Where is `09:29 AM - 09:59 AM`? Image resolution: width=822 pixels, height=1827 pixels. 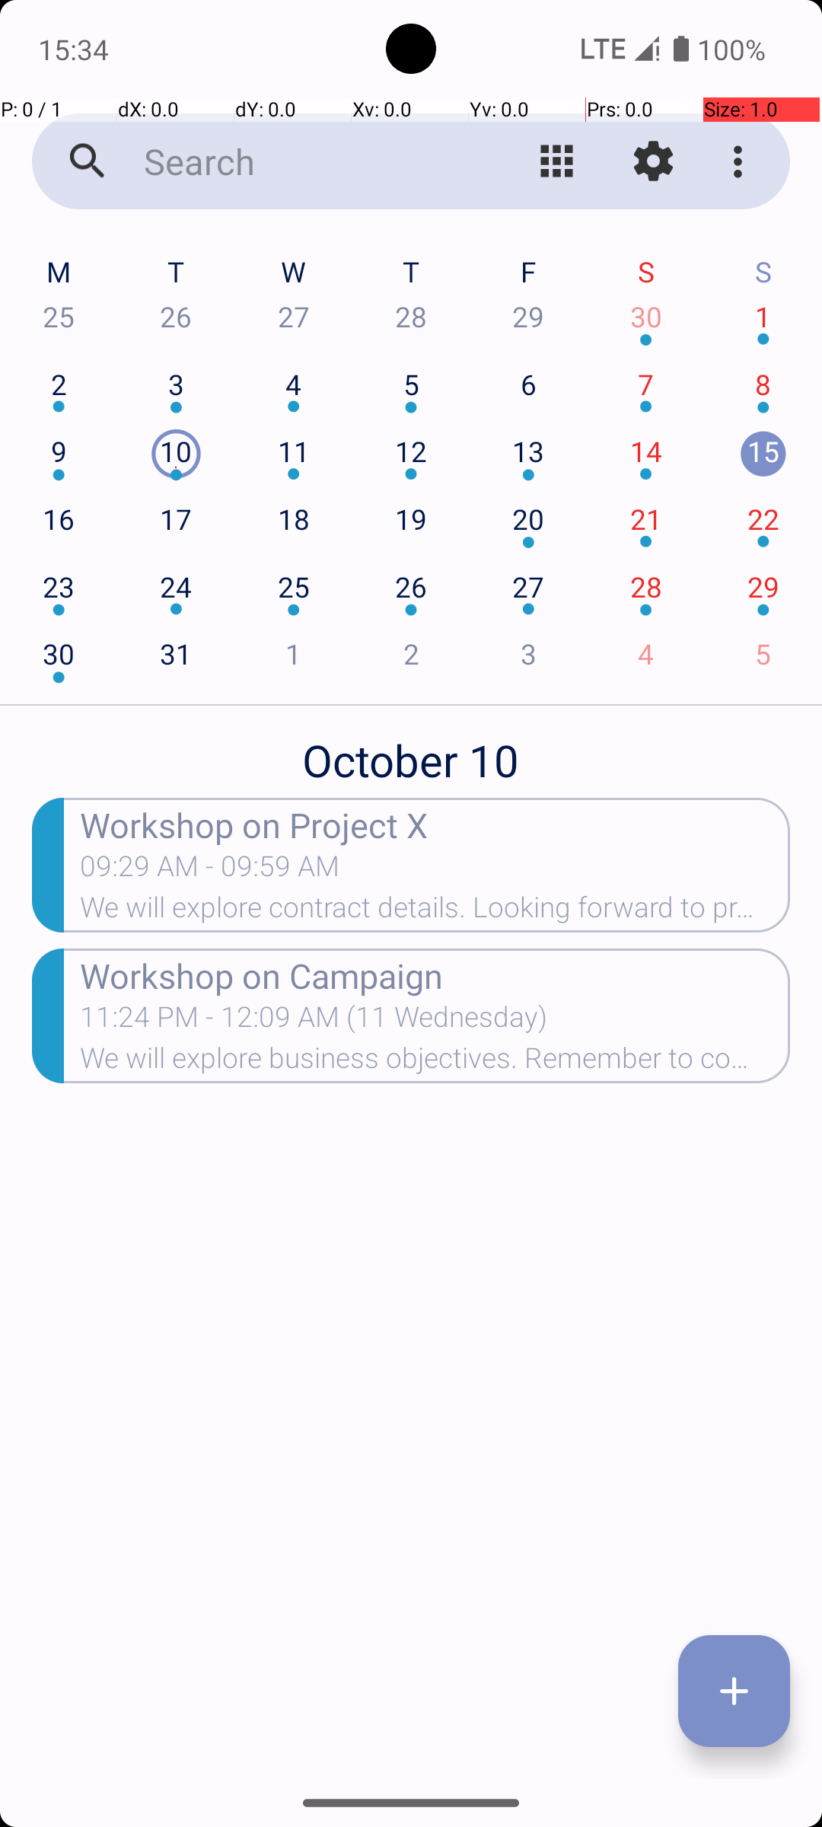 09:29 AM - 09:59 AM is located at coordinates (210, 871).